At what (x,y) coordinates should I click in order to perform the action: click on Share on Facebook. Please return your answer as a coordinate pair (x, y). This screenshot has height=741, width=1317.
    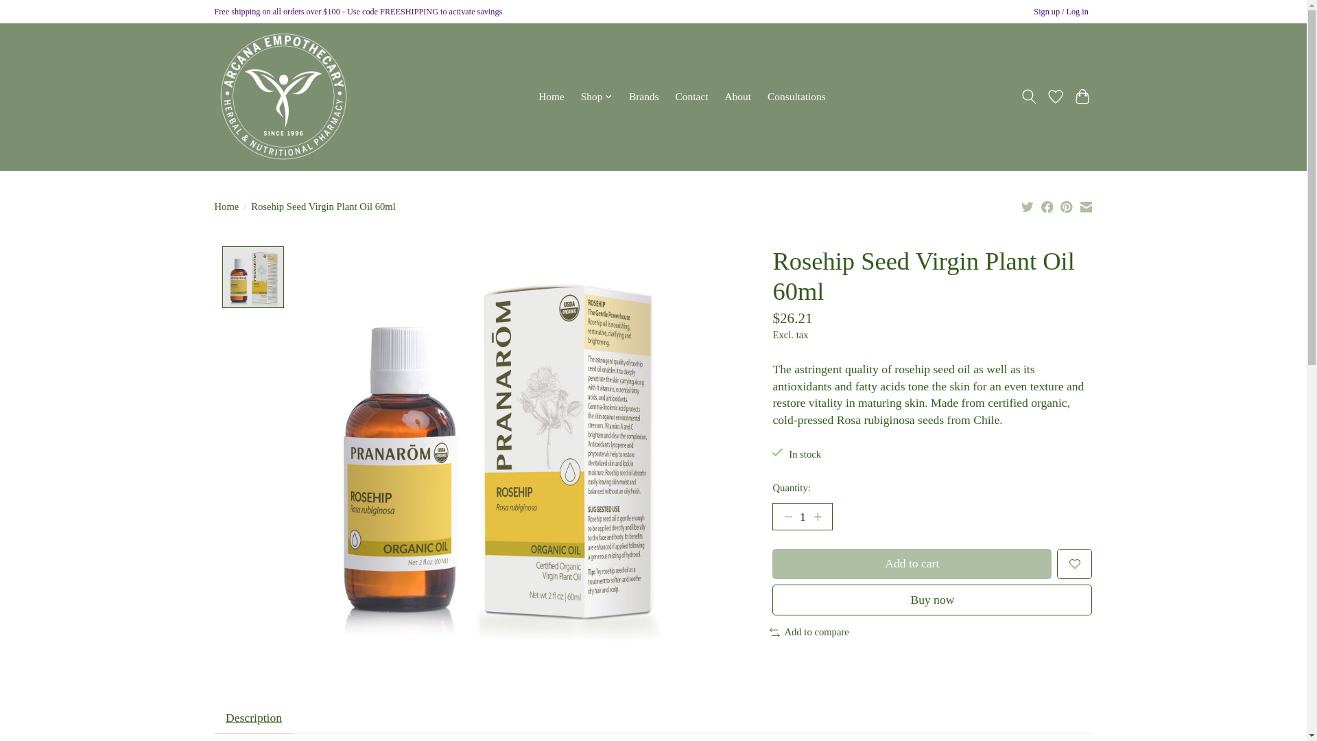
    Looking at the image, I should click on (1047, 206).